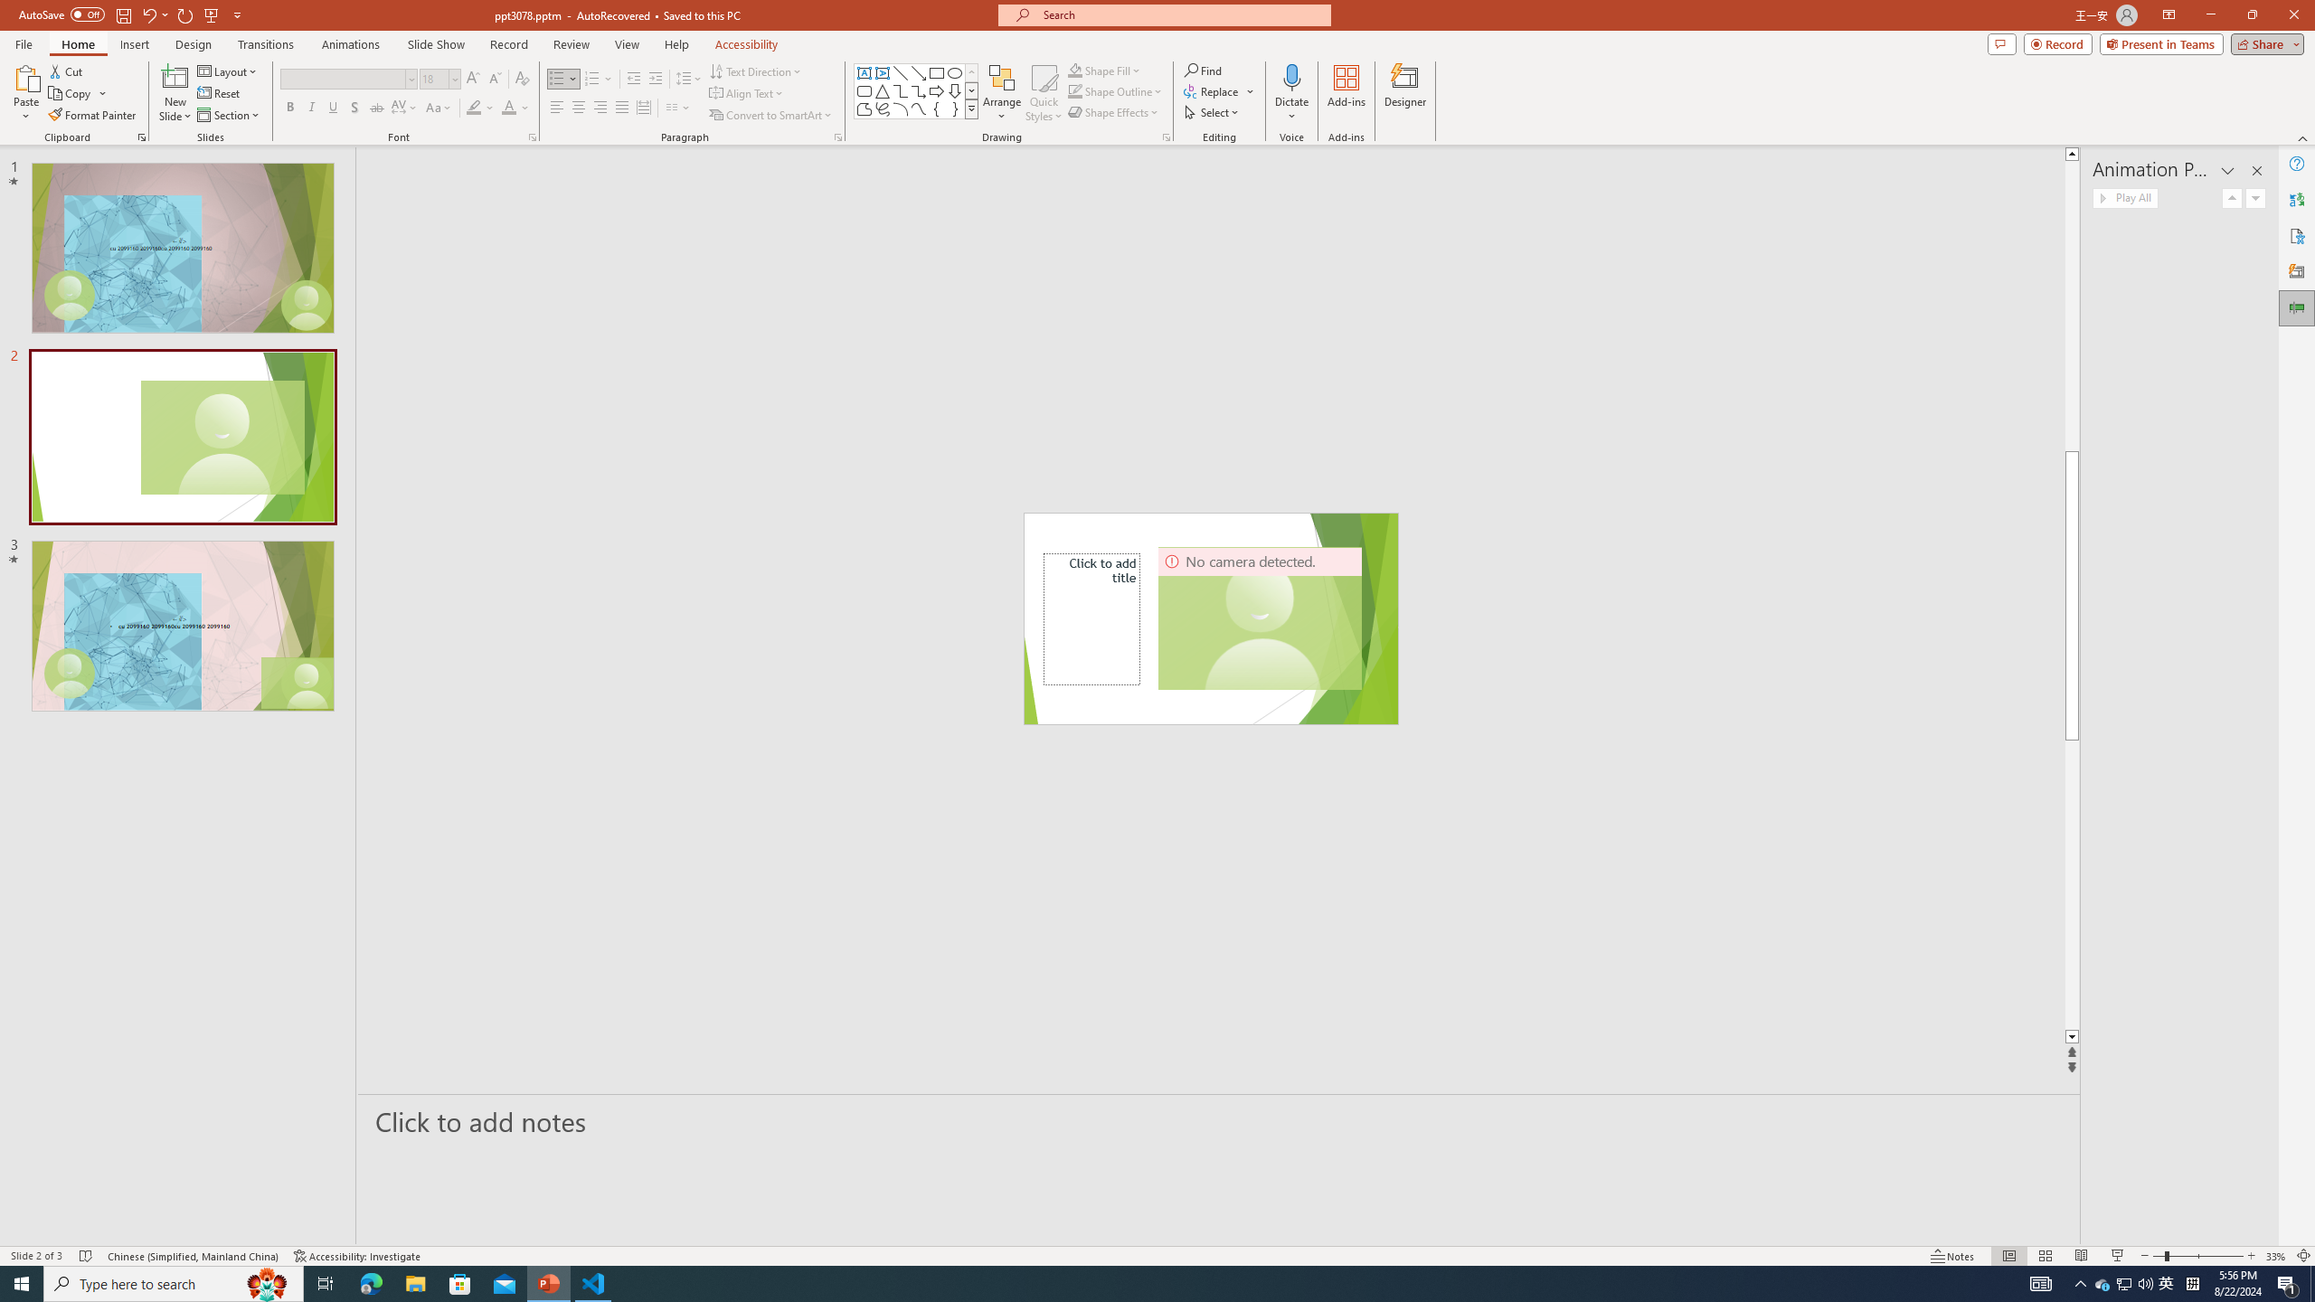 This screenshot has width=2315, height=1302. Describe the element at coordinates (882, 90) in the screenshot. I see `Isosceles Triangle` at that location.